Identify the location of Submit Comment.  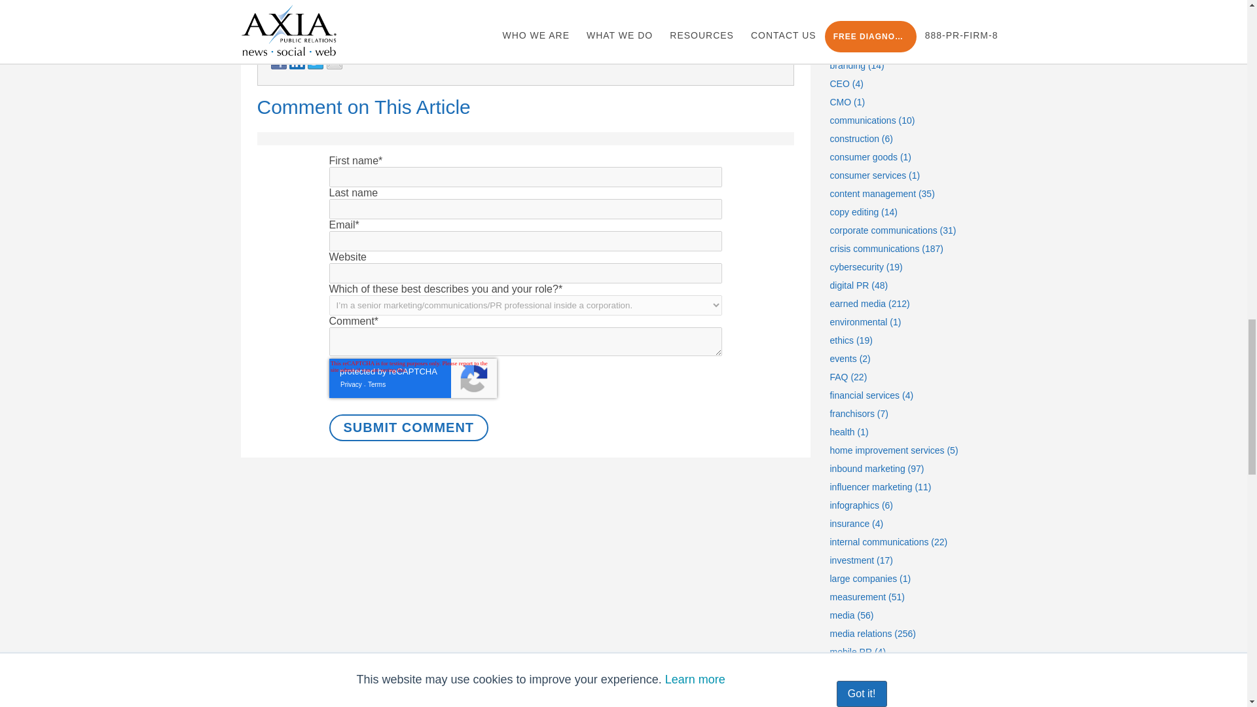
(409, 427).